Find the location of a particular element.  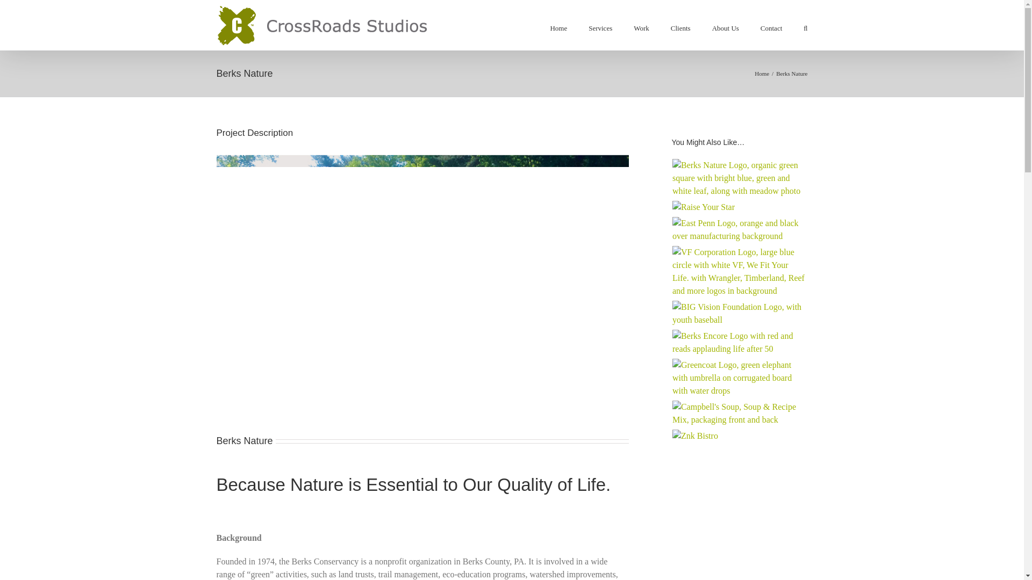

Home is located at coordinates (761, 73).